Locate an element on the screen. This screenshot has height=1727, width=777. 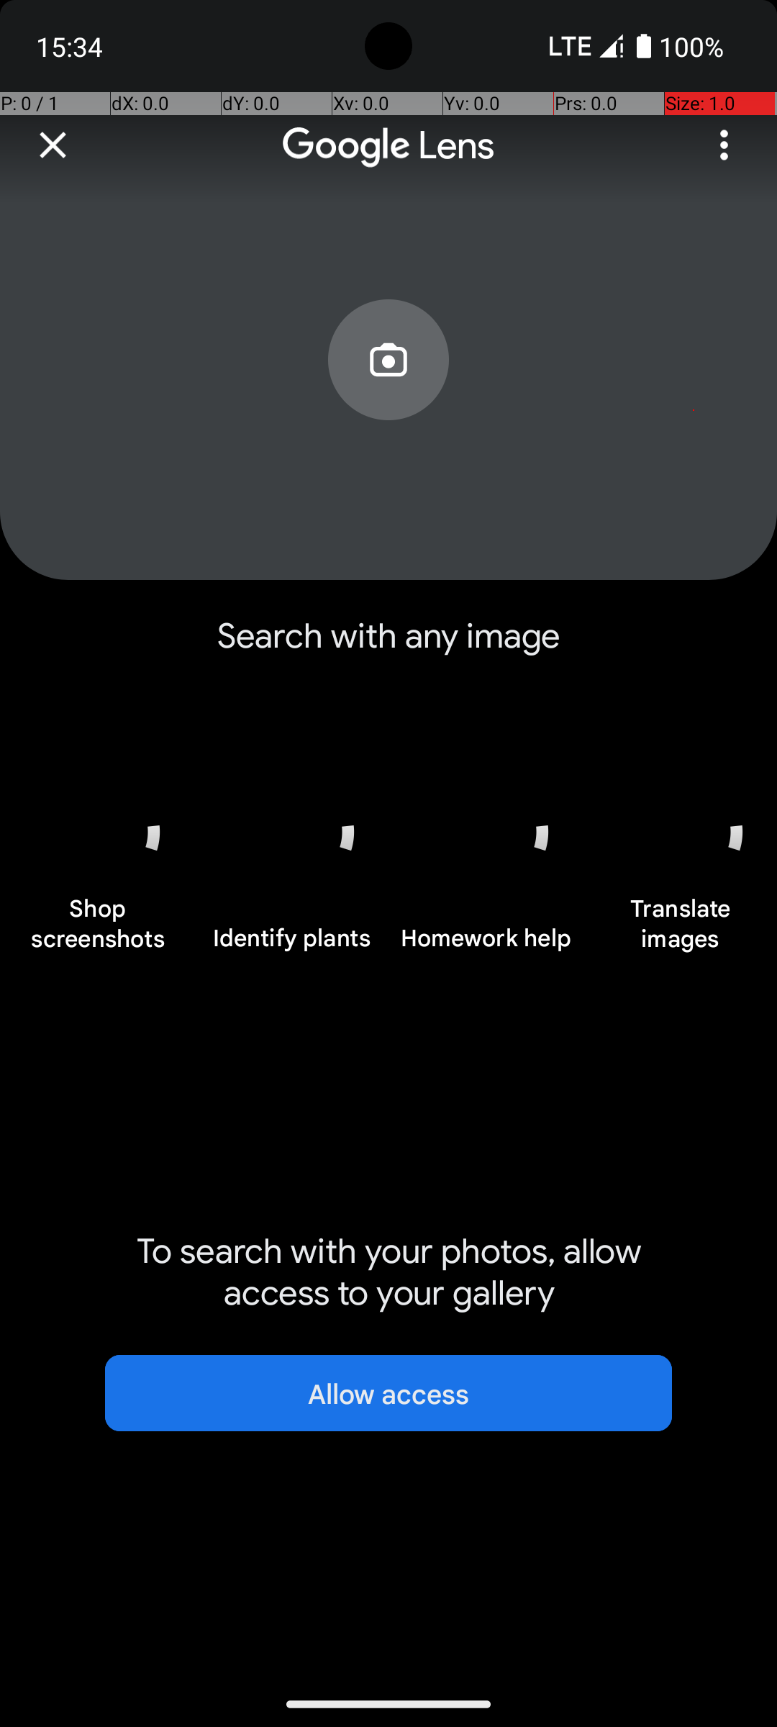
Translate images is located at coordinates (680, 931).